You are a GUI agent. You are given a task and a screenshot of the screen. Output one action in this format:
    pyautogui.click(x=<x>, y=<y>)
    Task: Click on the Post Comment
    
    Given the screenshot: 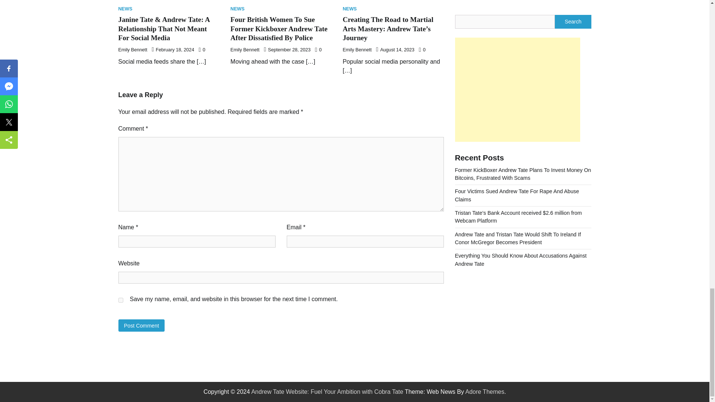 What is the action you would take?
    pyautogui.click(x=142, y=325)
    